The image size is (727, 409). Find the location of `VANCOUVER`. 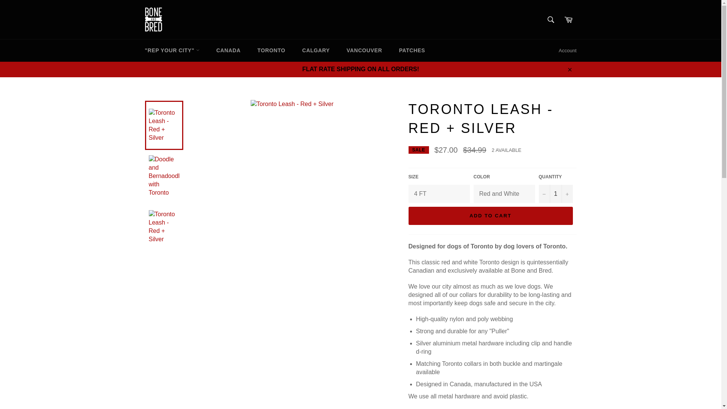

VANCOUVER is located at coordinates (364, 50).